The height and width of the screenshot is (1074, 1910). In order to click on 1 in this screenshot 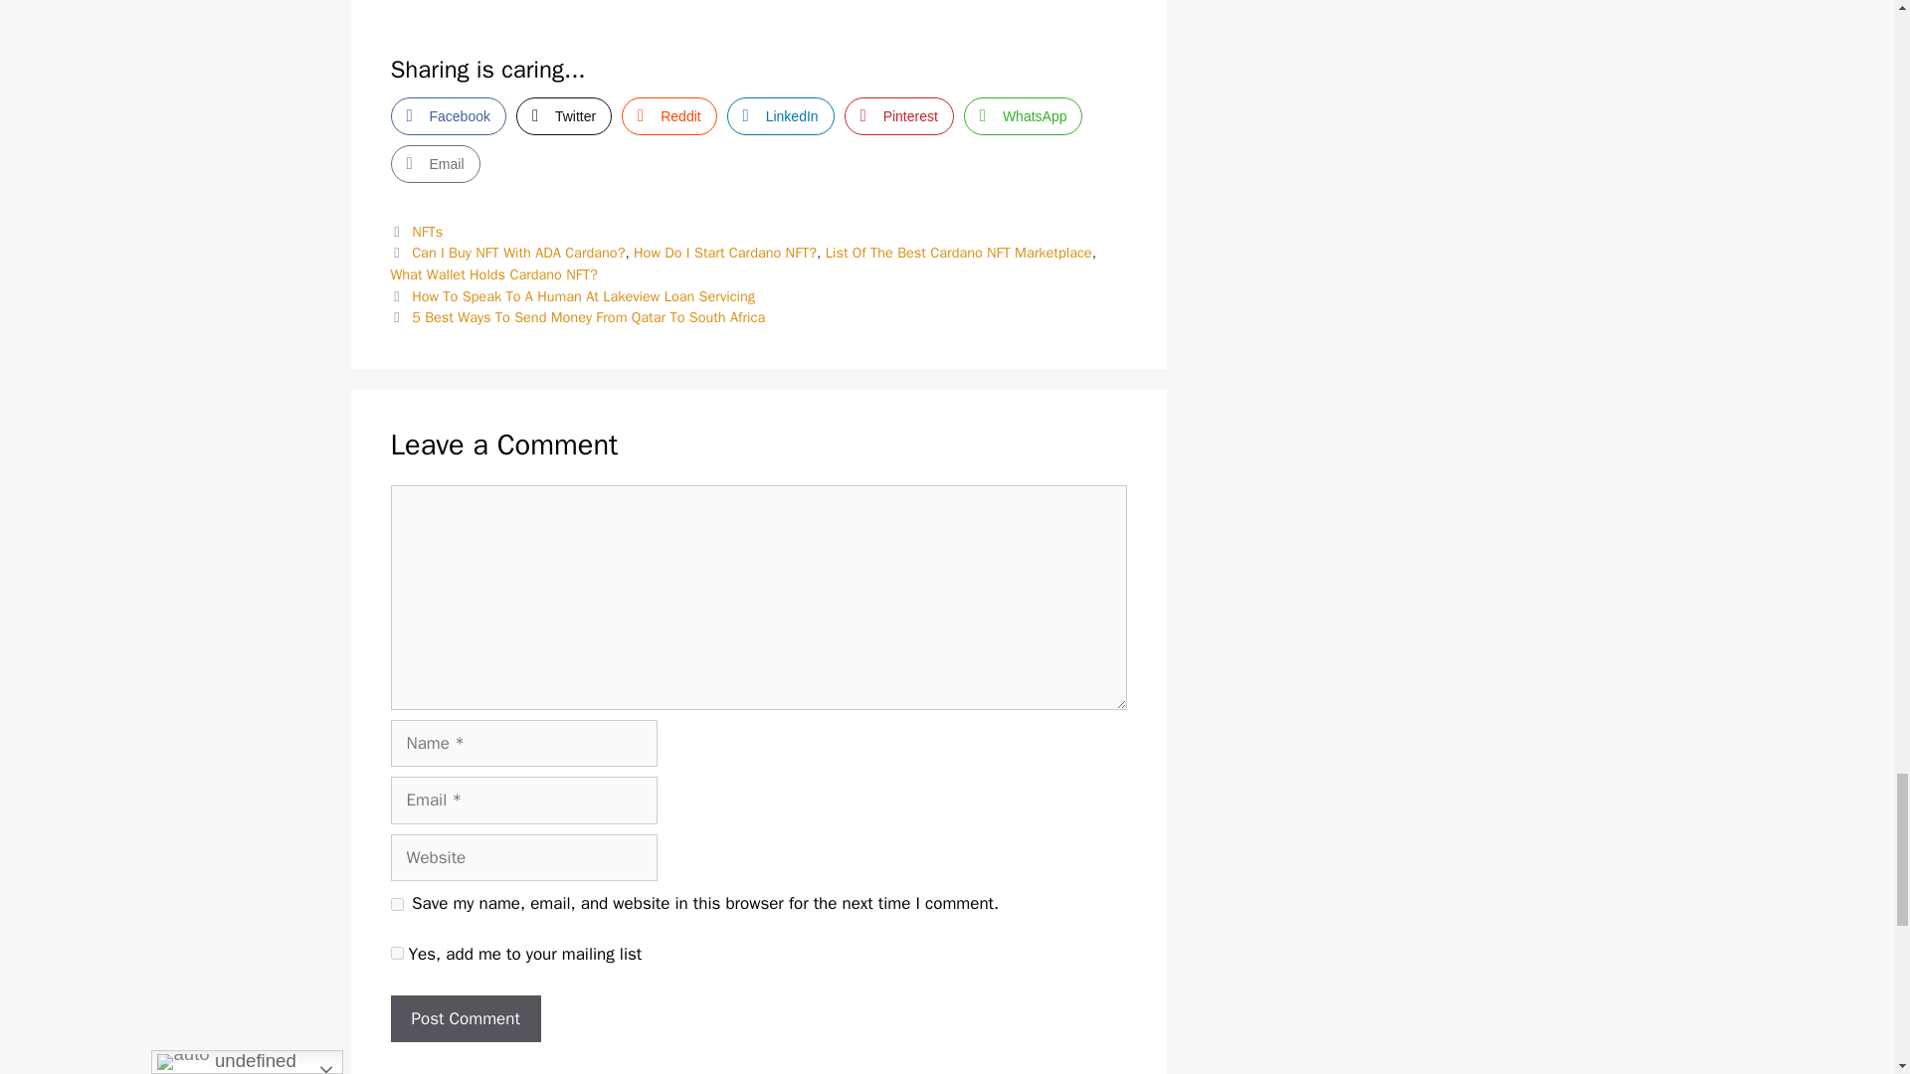, I will do `click(396, 953)`.